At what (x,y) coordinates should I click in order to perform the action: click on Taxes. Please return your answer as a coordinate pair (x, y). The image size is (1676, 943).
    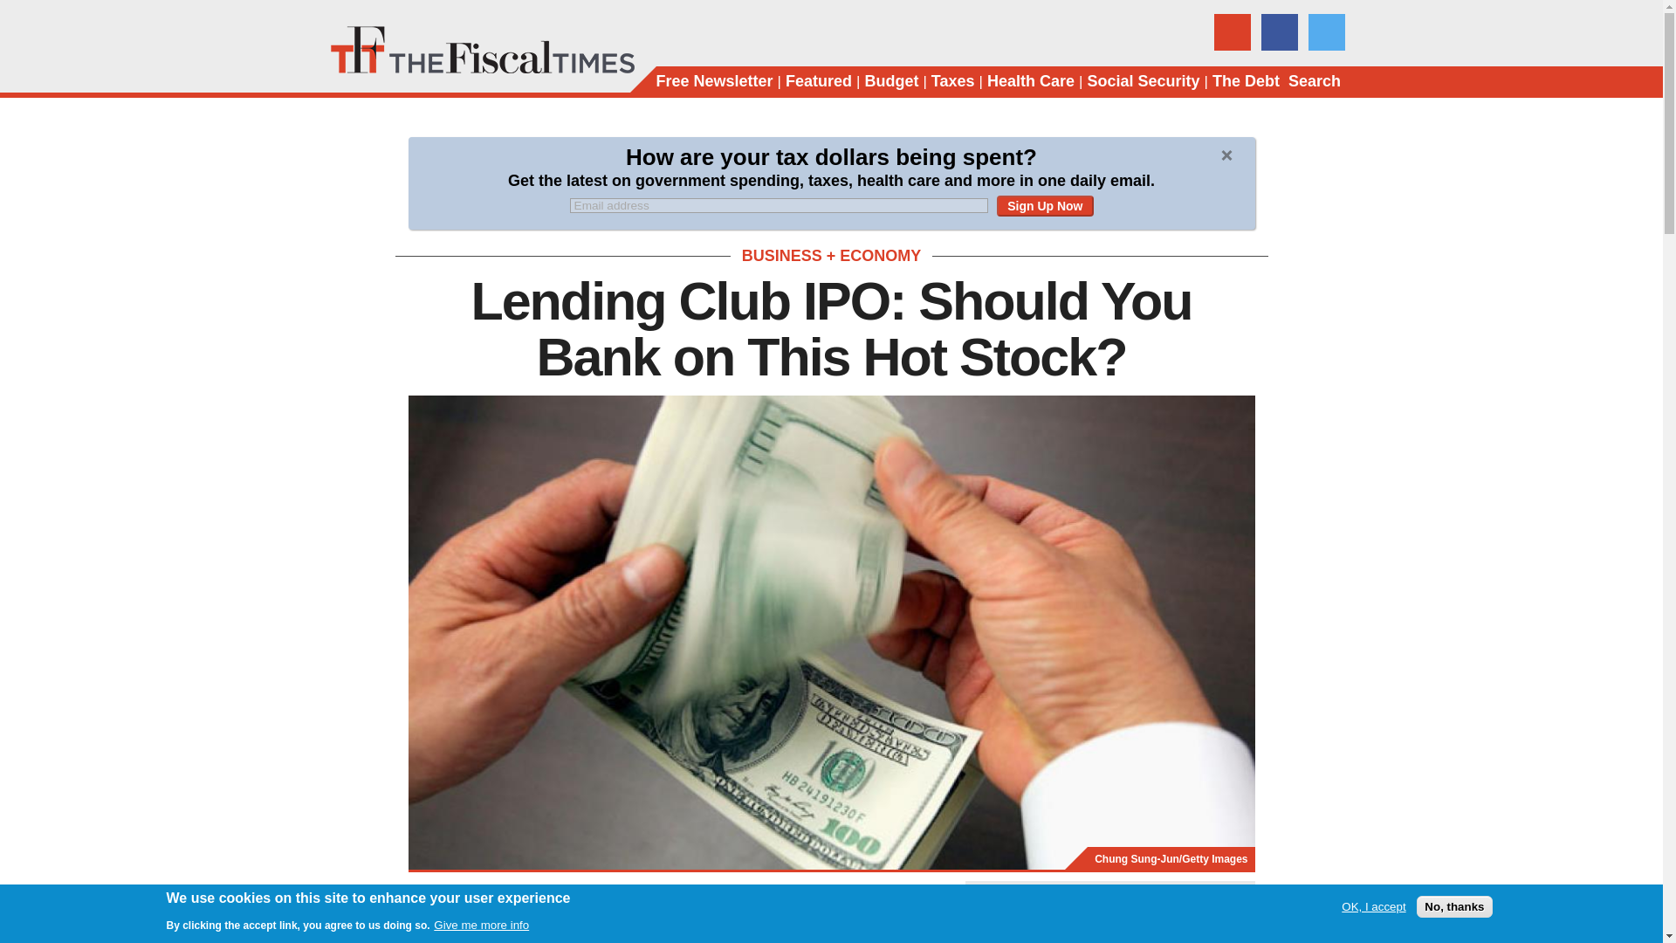
    Looking at the image, I should click on (953, 82).